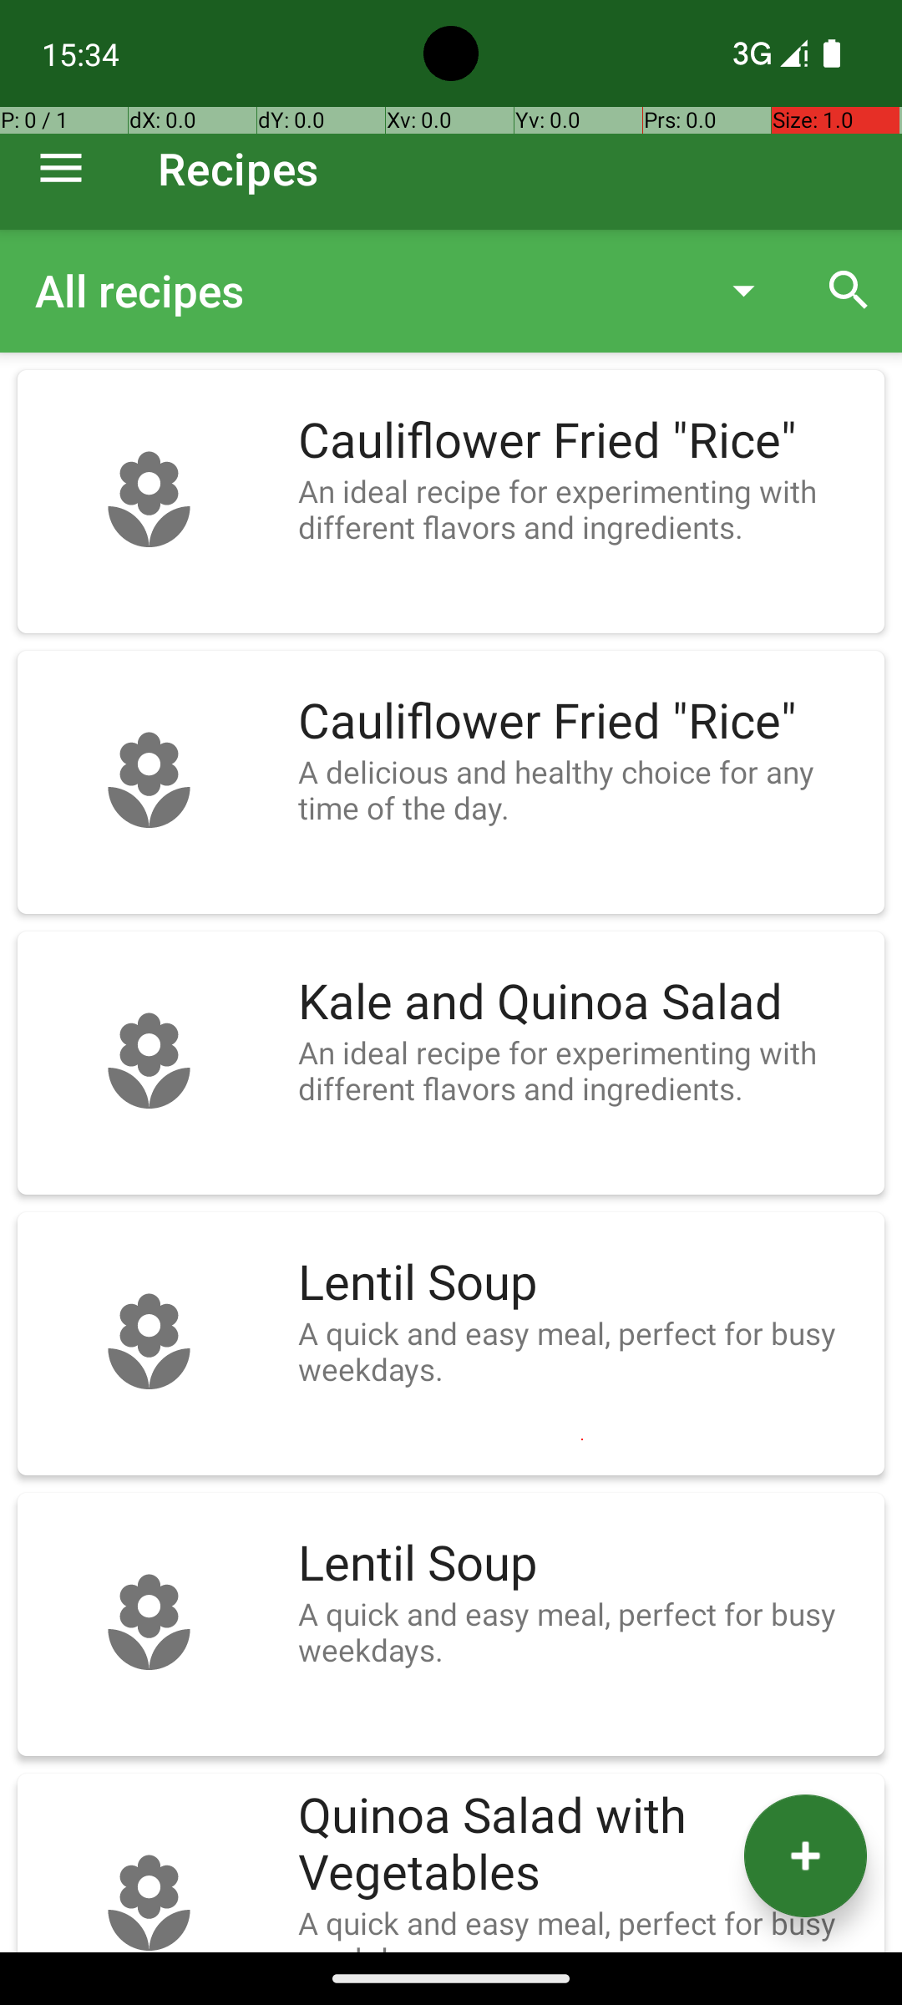 The width and height of the screenshot is (902, 2005). I want to click on Kale and Quinoa Salad, so click(583, 1002).